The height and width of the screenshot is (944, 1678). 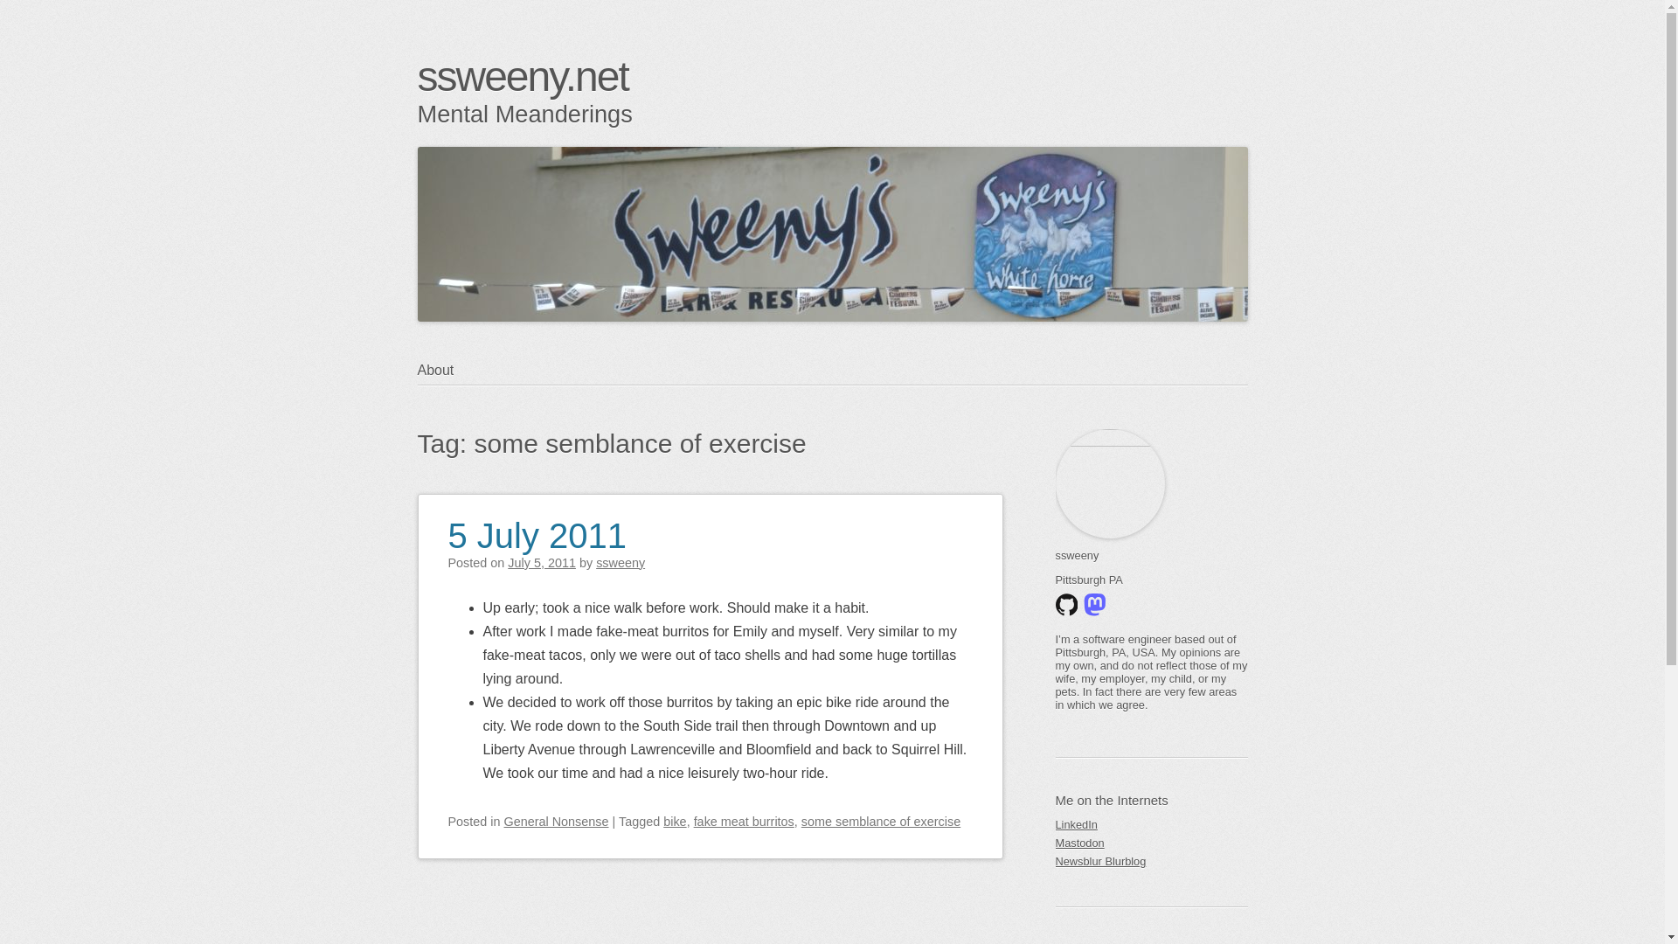 What do you see at coordinates (744, 822) in the screenshot?
I see `fake meat burritos` at bounding box center [744, 822].